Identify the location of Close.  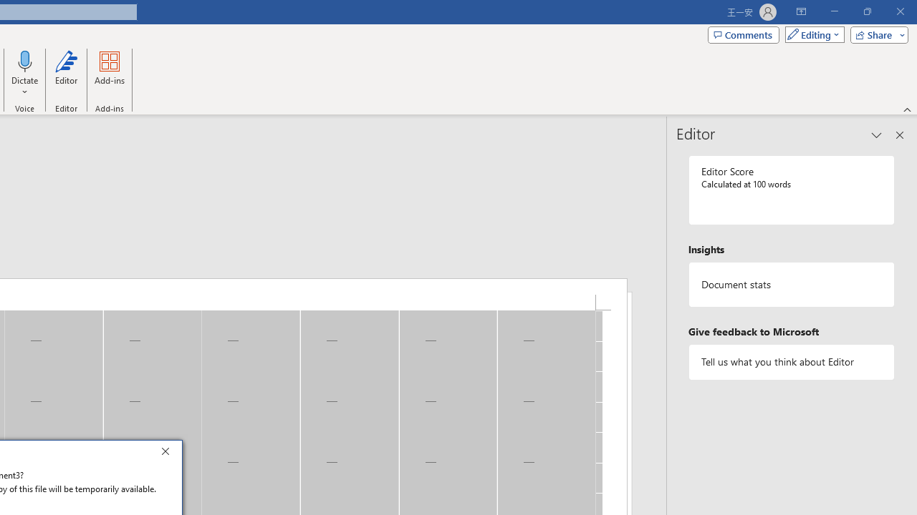
(169, 453).